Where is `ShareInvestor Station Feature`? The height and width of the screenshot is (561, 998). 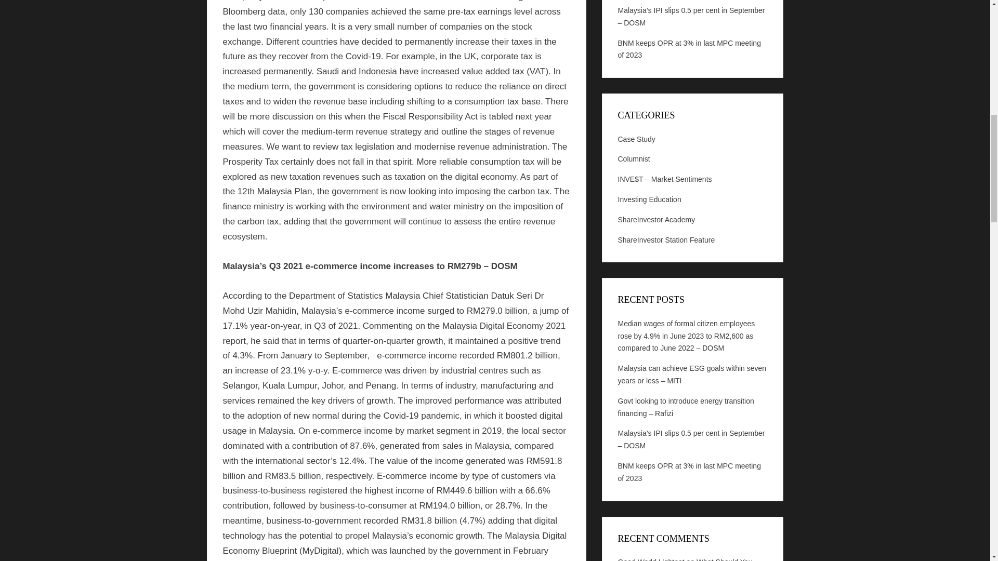 ShareInvestor Station Feature is located at coordinates (666, 239).